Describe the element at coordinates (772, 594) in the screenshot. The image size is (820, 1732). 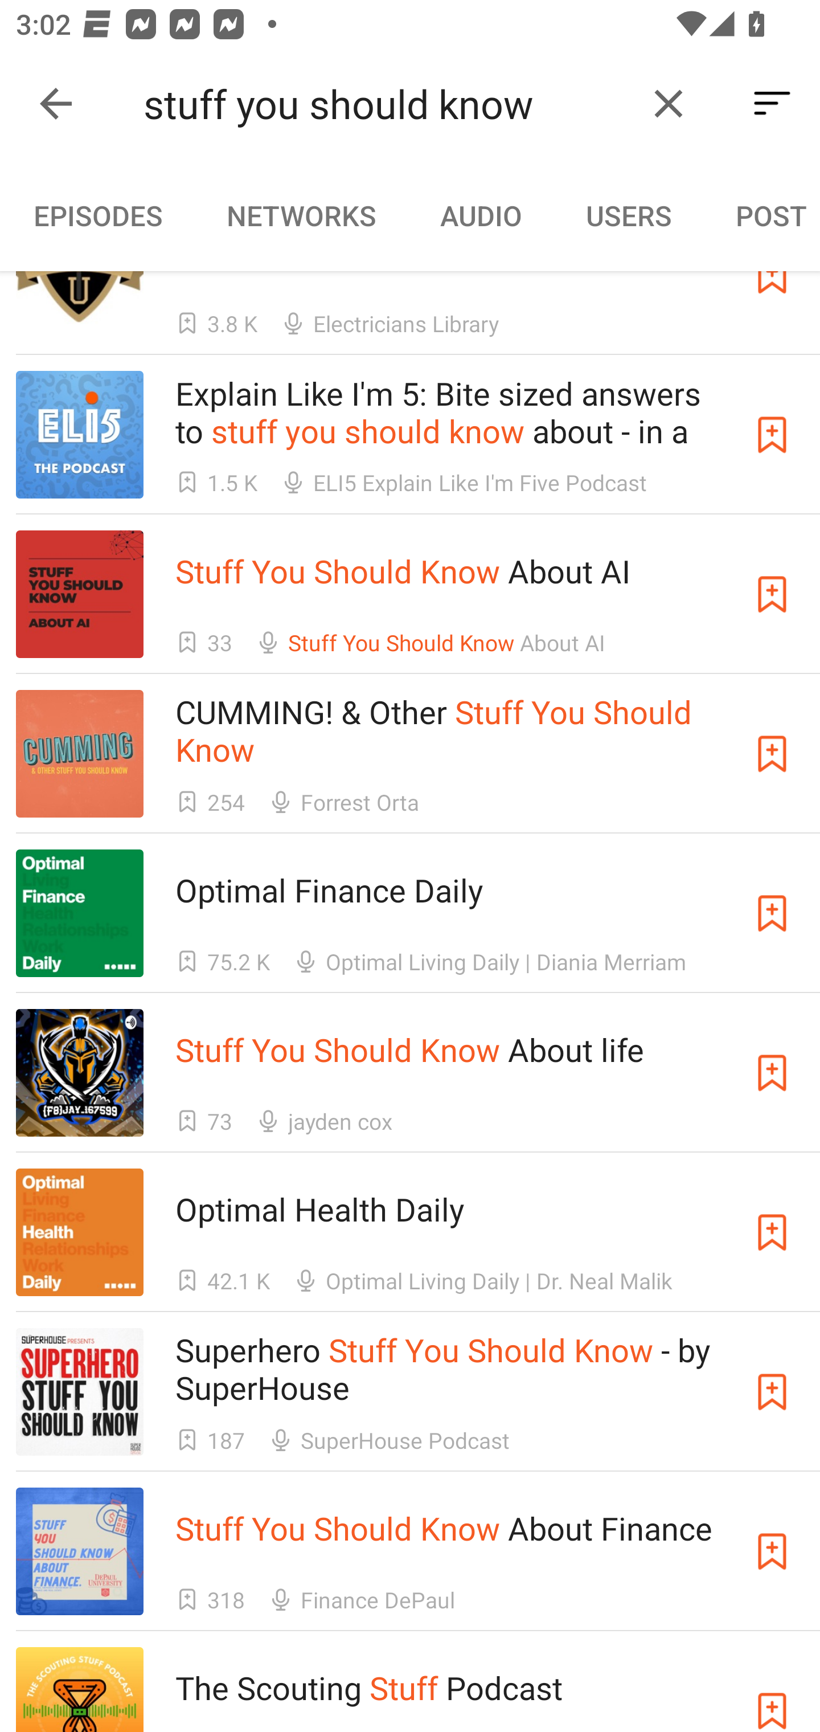
I see `Subscribe` at that location.